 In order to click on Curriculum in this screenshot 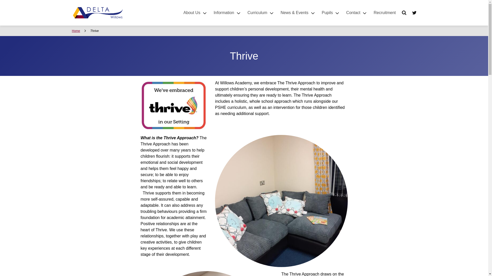, I will do `click(261, 13)`.